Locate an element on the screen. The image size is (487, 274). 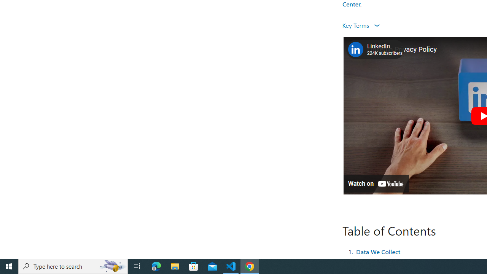
Data We Collect is located at coordinates (378, 251).